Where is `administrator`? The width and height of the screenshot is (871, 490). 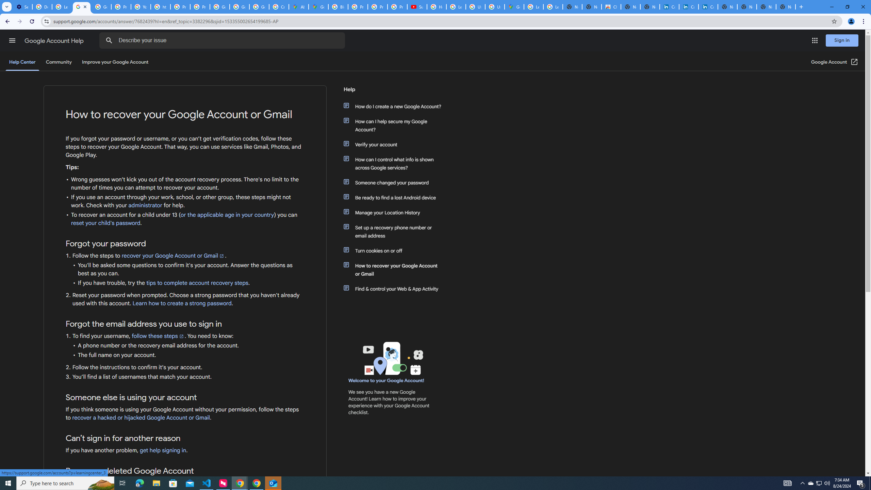
administrator is located at coordinates (145, 205).